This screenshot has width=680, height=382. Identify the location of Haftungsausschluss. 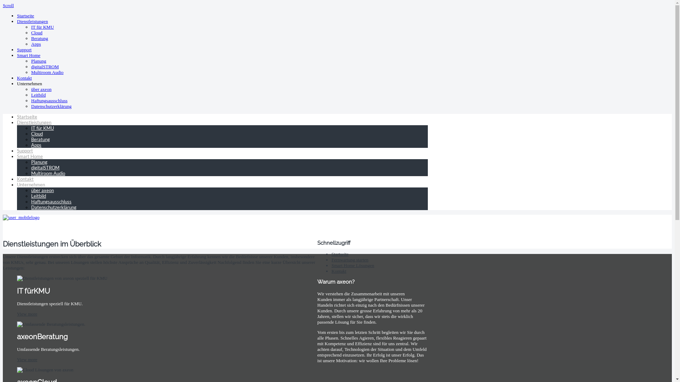
(50, 100).